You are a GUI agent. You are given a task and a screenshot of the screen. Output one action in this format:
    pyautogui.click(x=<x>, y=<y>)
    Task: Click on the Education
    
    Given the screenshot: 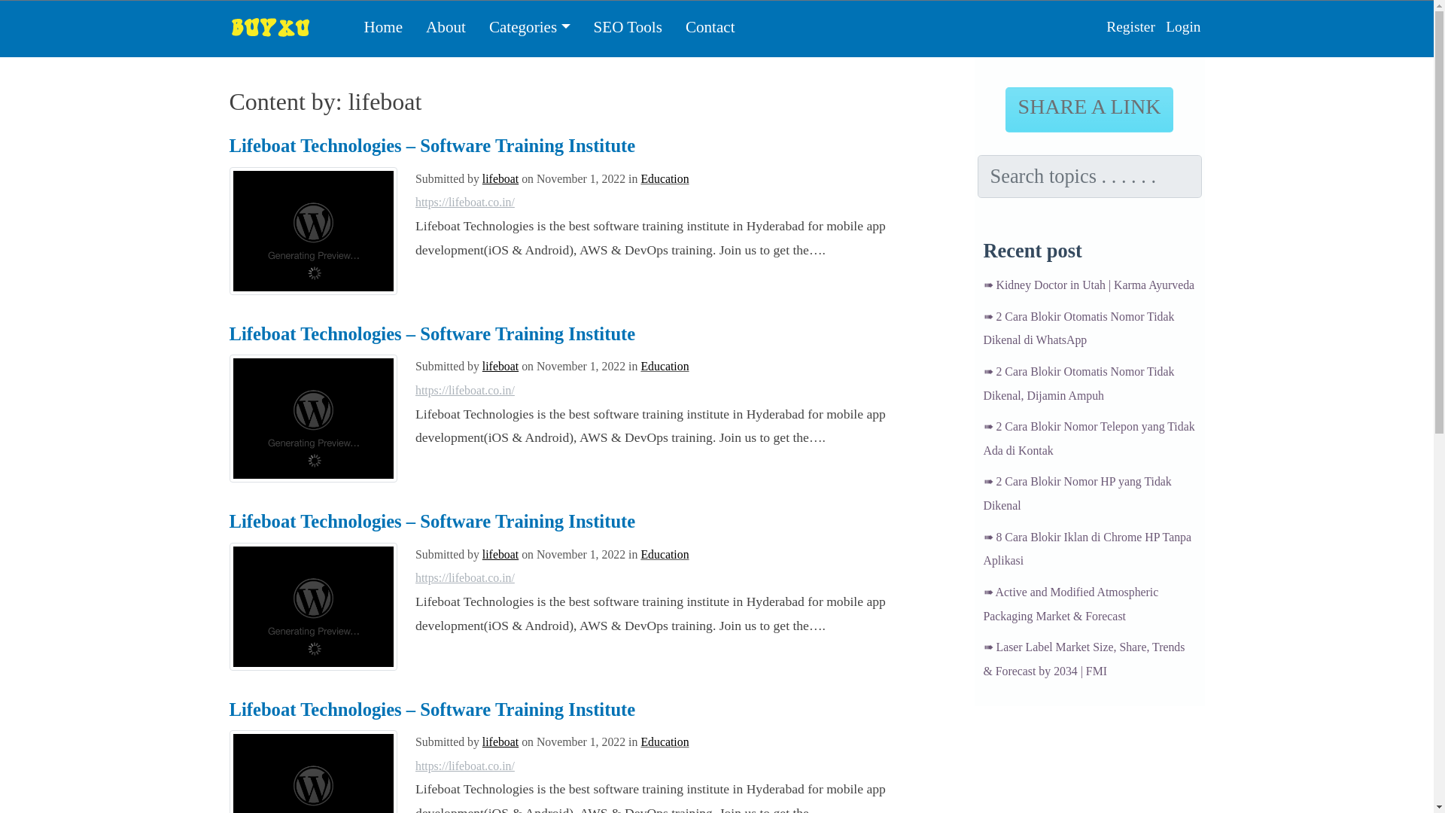 What is the action you would take?
    pyautogui.click(x=664, y=741)
    